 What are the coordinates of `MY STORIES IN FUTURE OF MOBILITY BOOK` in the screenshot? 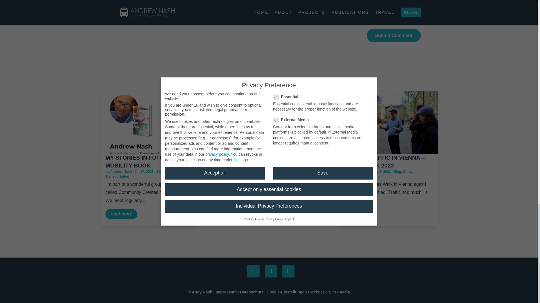 It's located at (143, 161).